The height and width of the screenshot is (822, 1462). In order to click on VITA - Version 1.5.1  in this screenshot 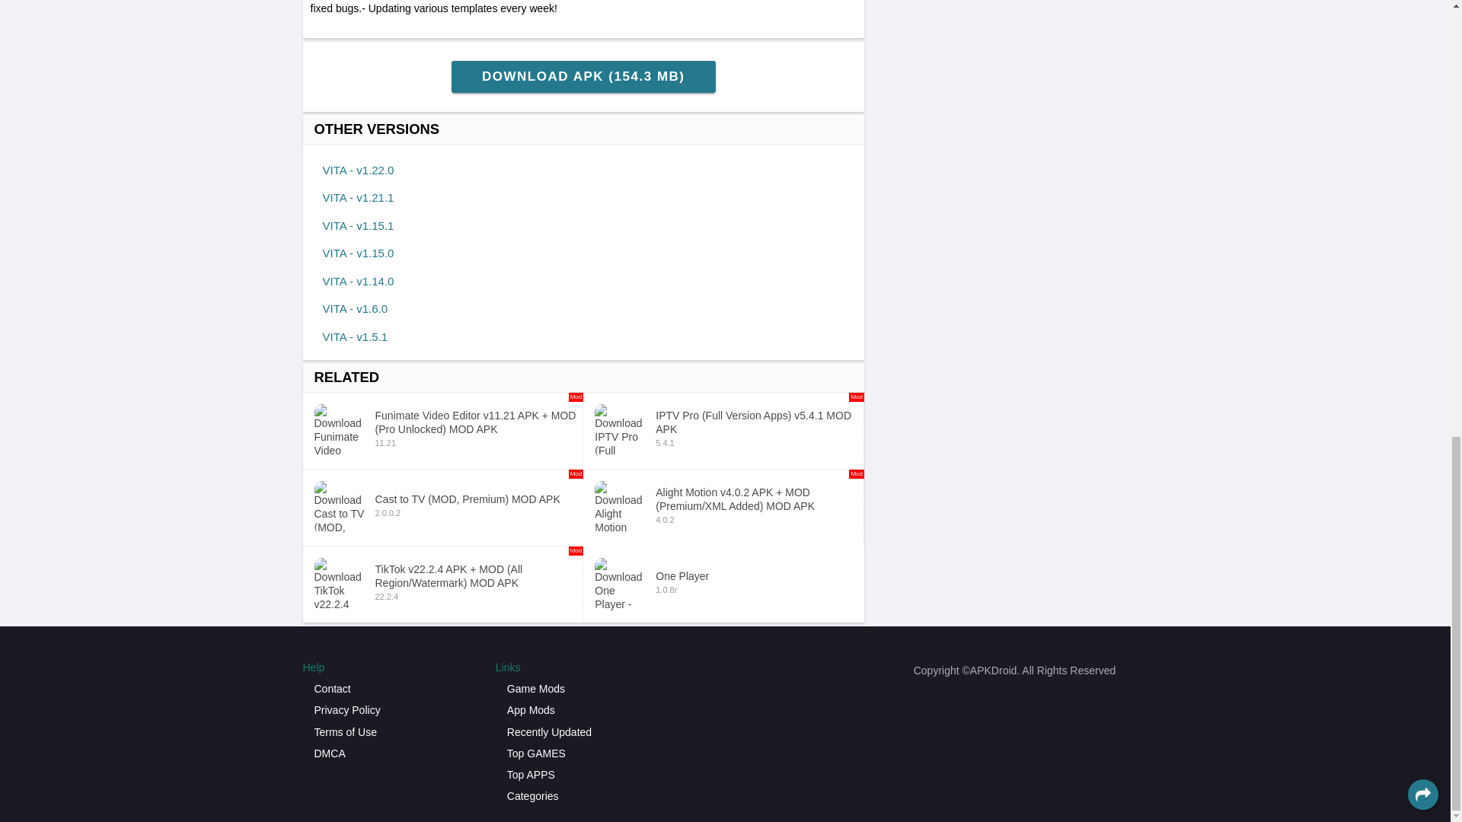, I will do `click(723, 585)`.